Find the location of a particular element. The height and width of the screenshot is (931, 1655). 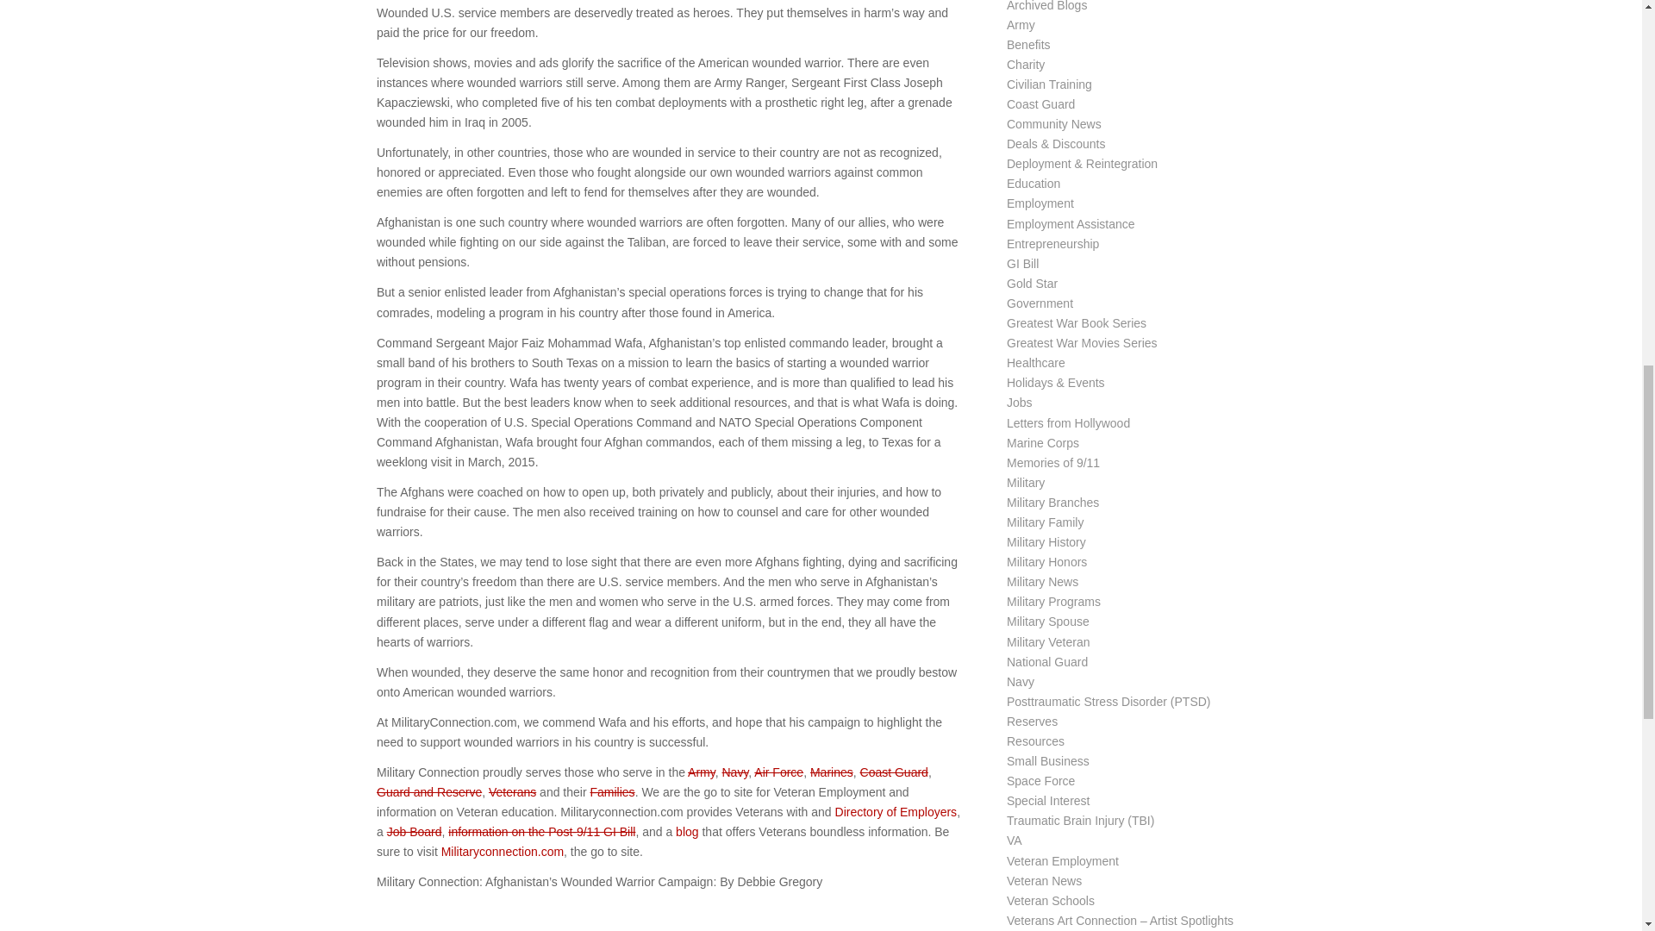

Army is located at coordinates (702, 772).